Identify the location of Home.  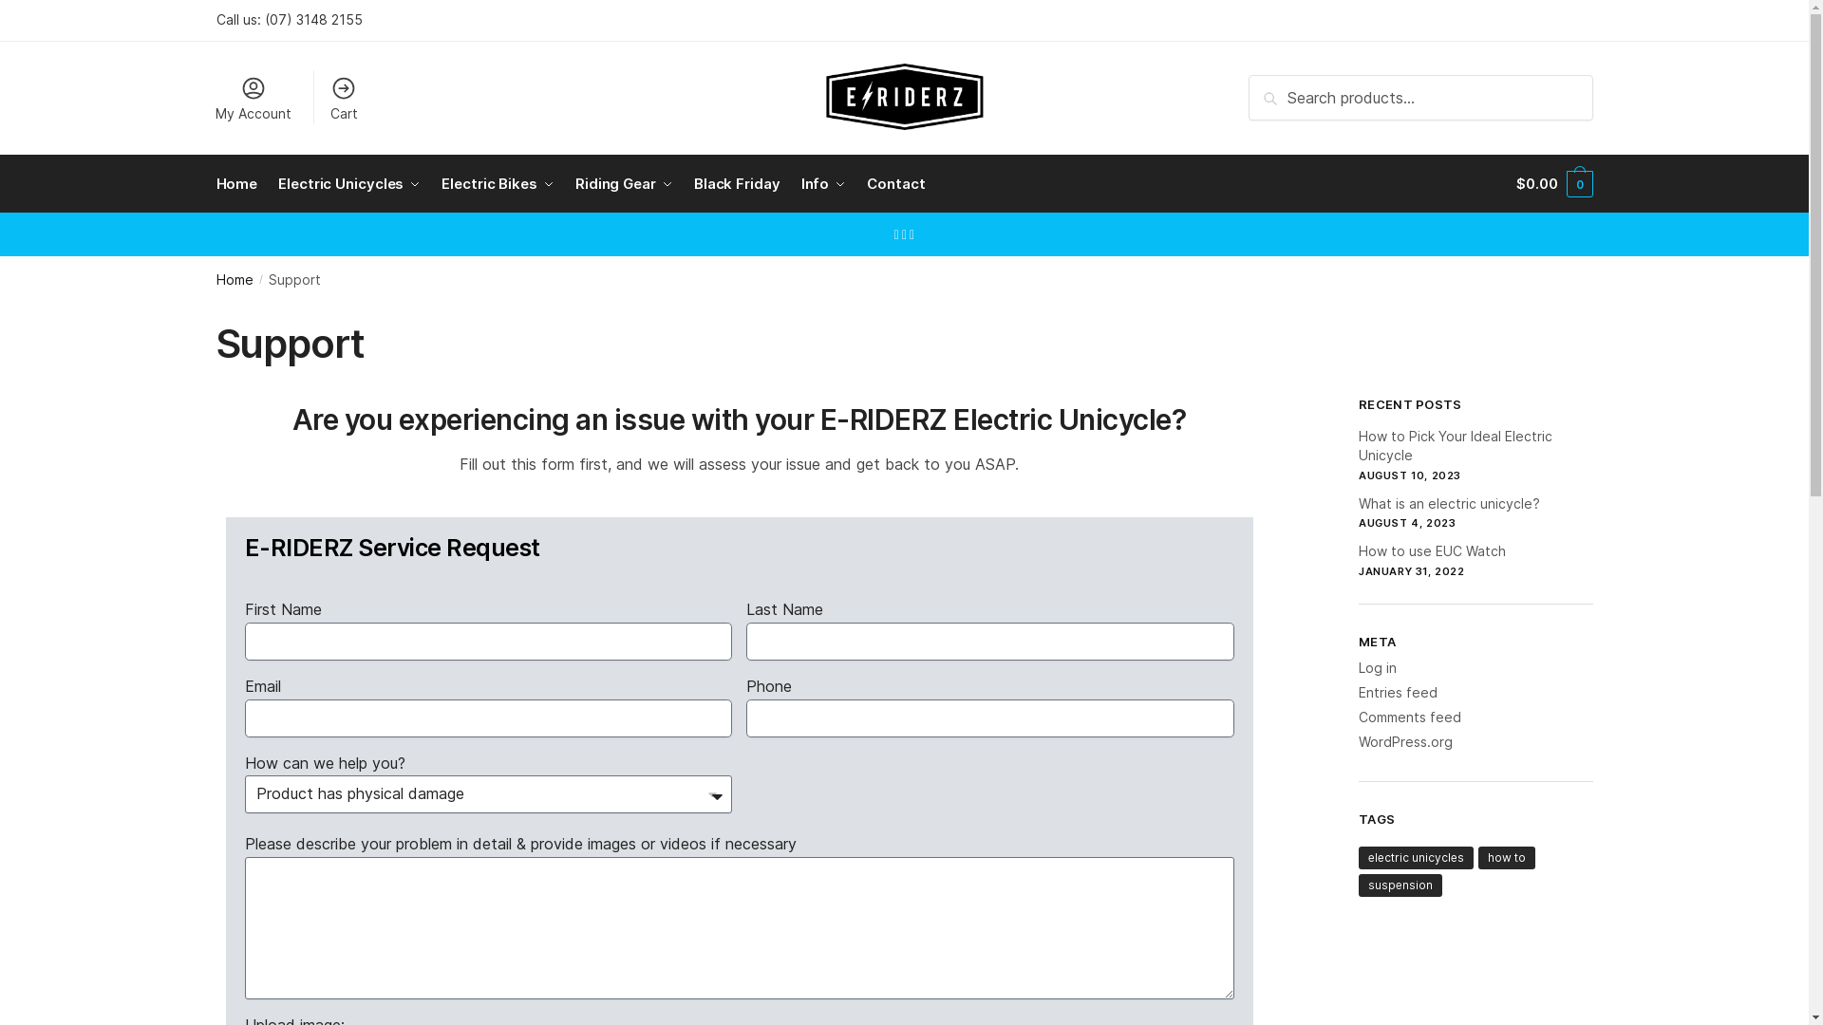
(241, 184).